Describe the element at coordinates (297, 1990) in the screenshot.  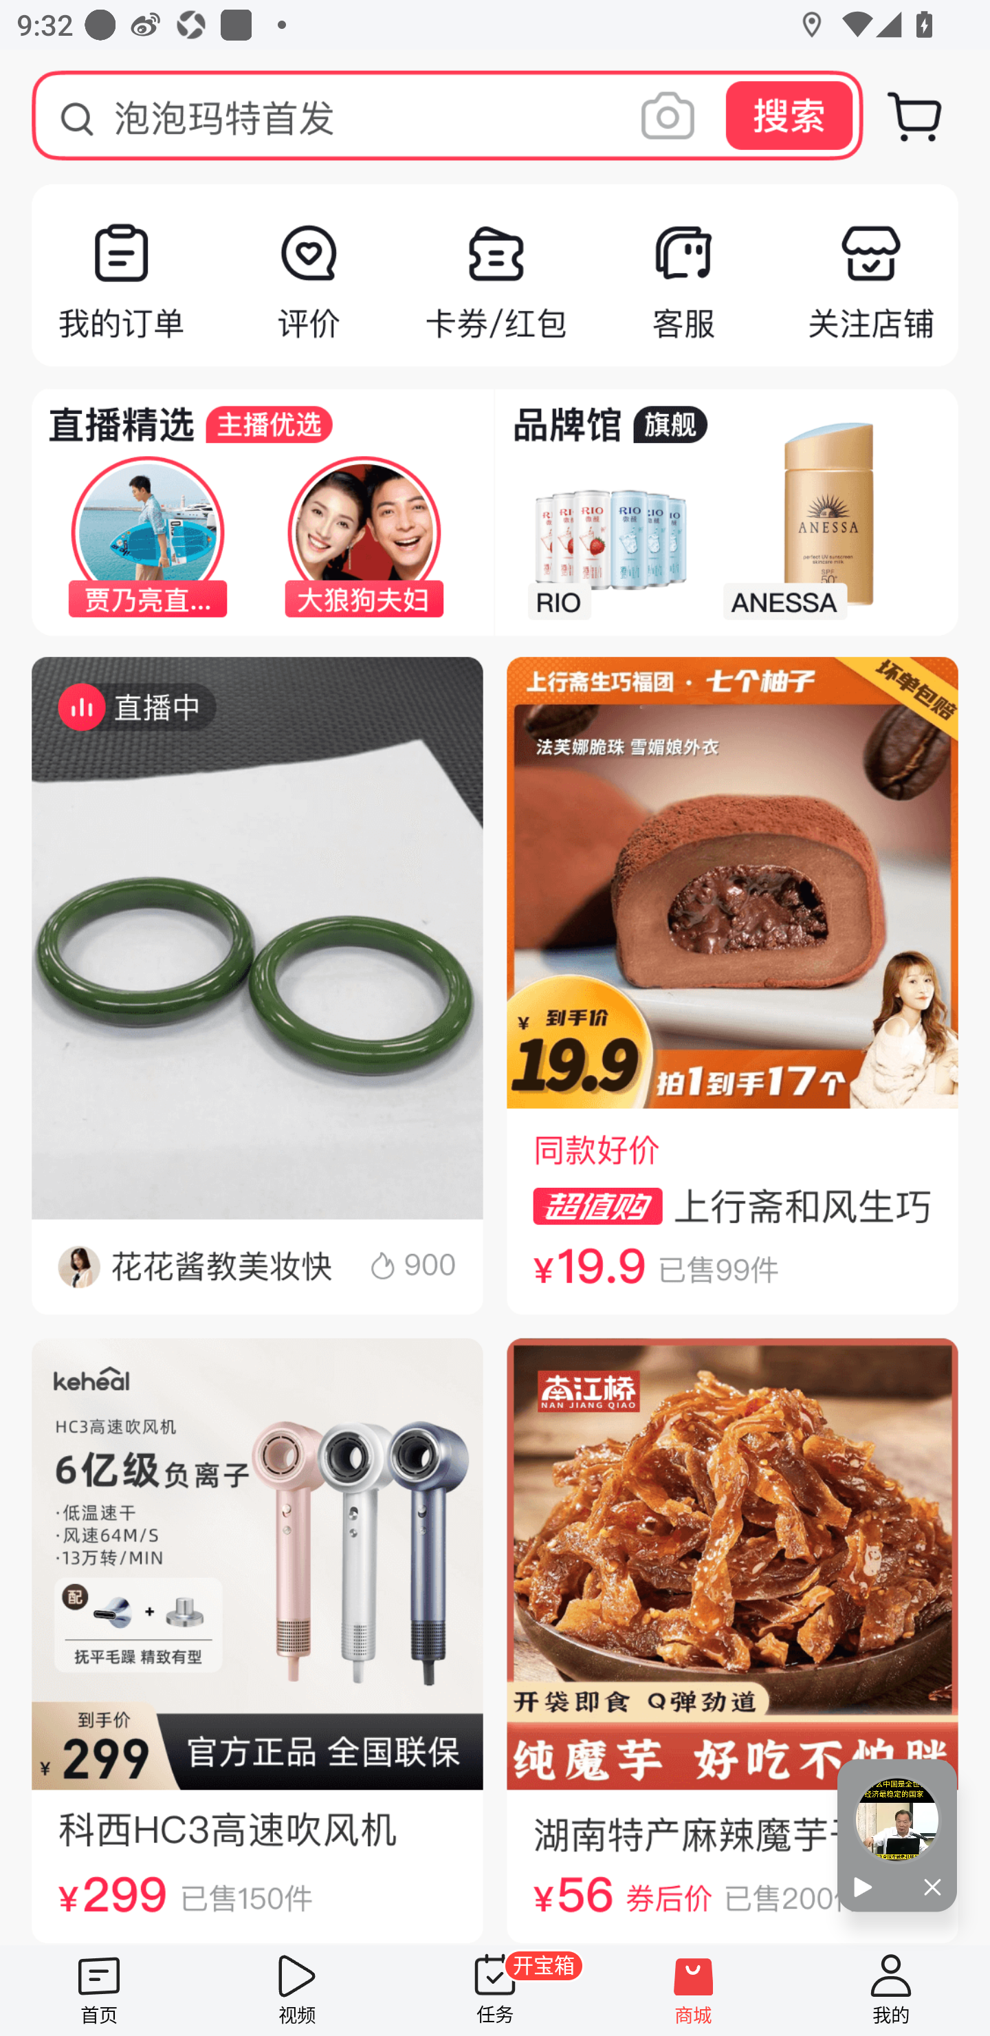
I see `视频` at that location.